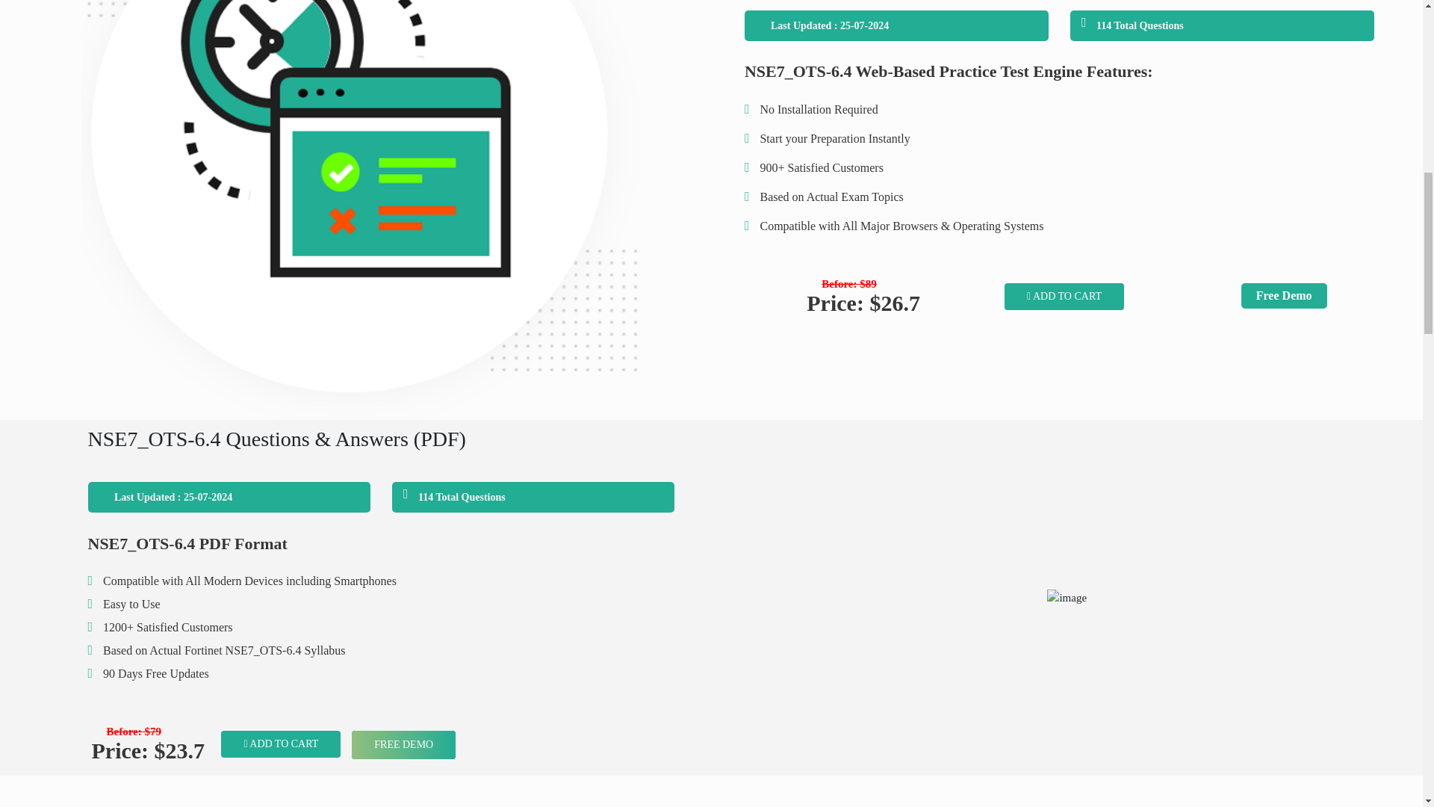 This screenshot has height=807, width=1434. Describe the element at coordinates (1285, 296) in the screenshot. I see `Free Demo` at that location.